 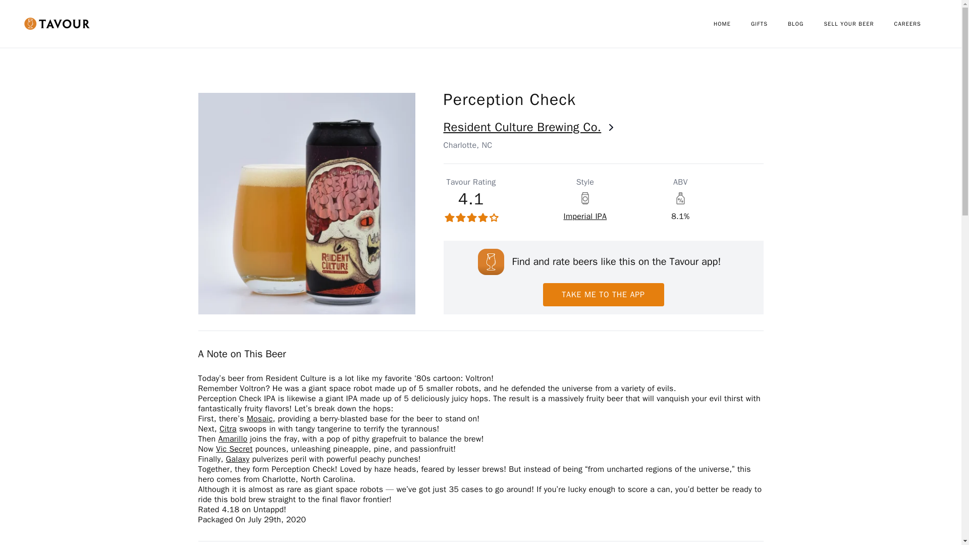 I want to click on home, so click(x=732, y=24).